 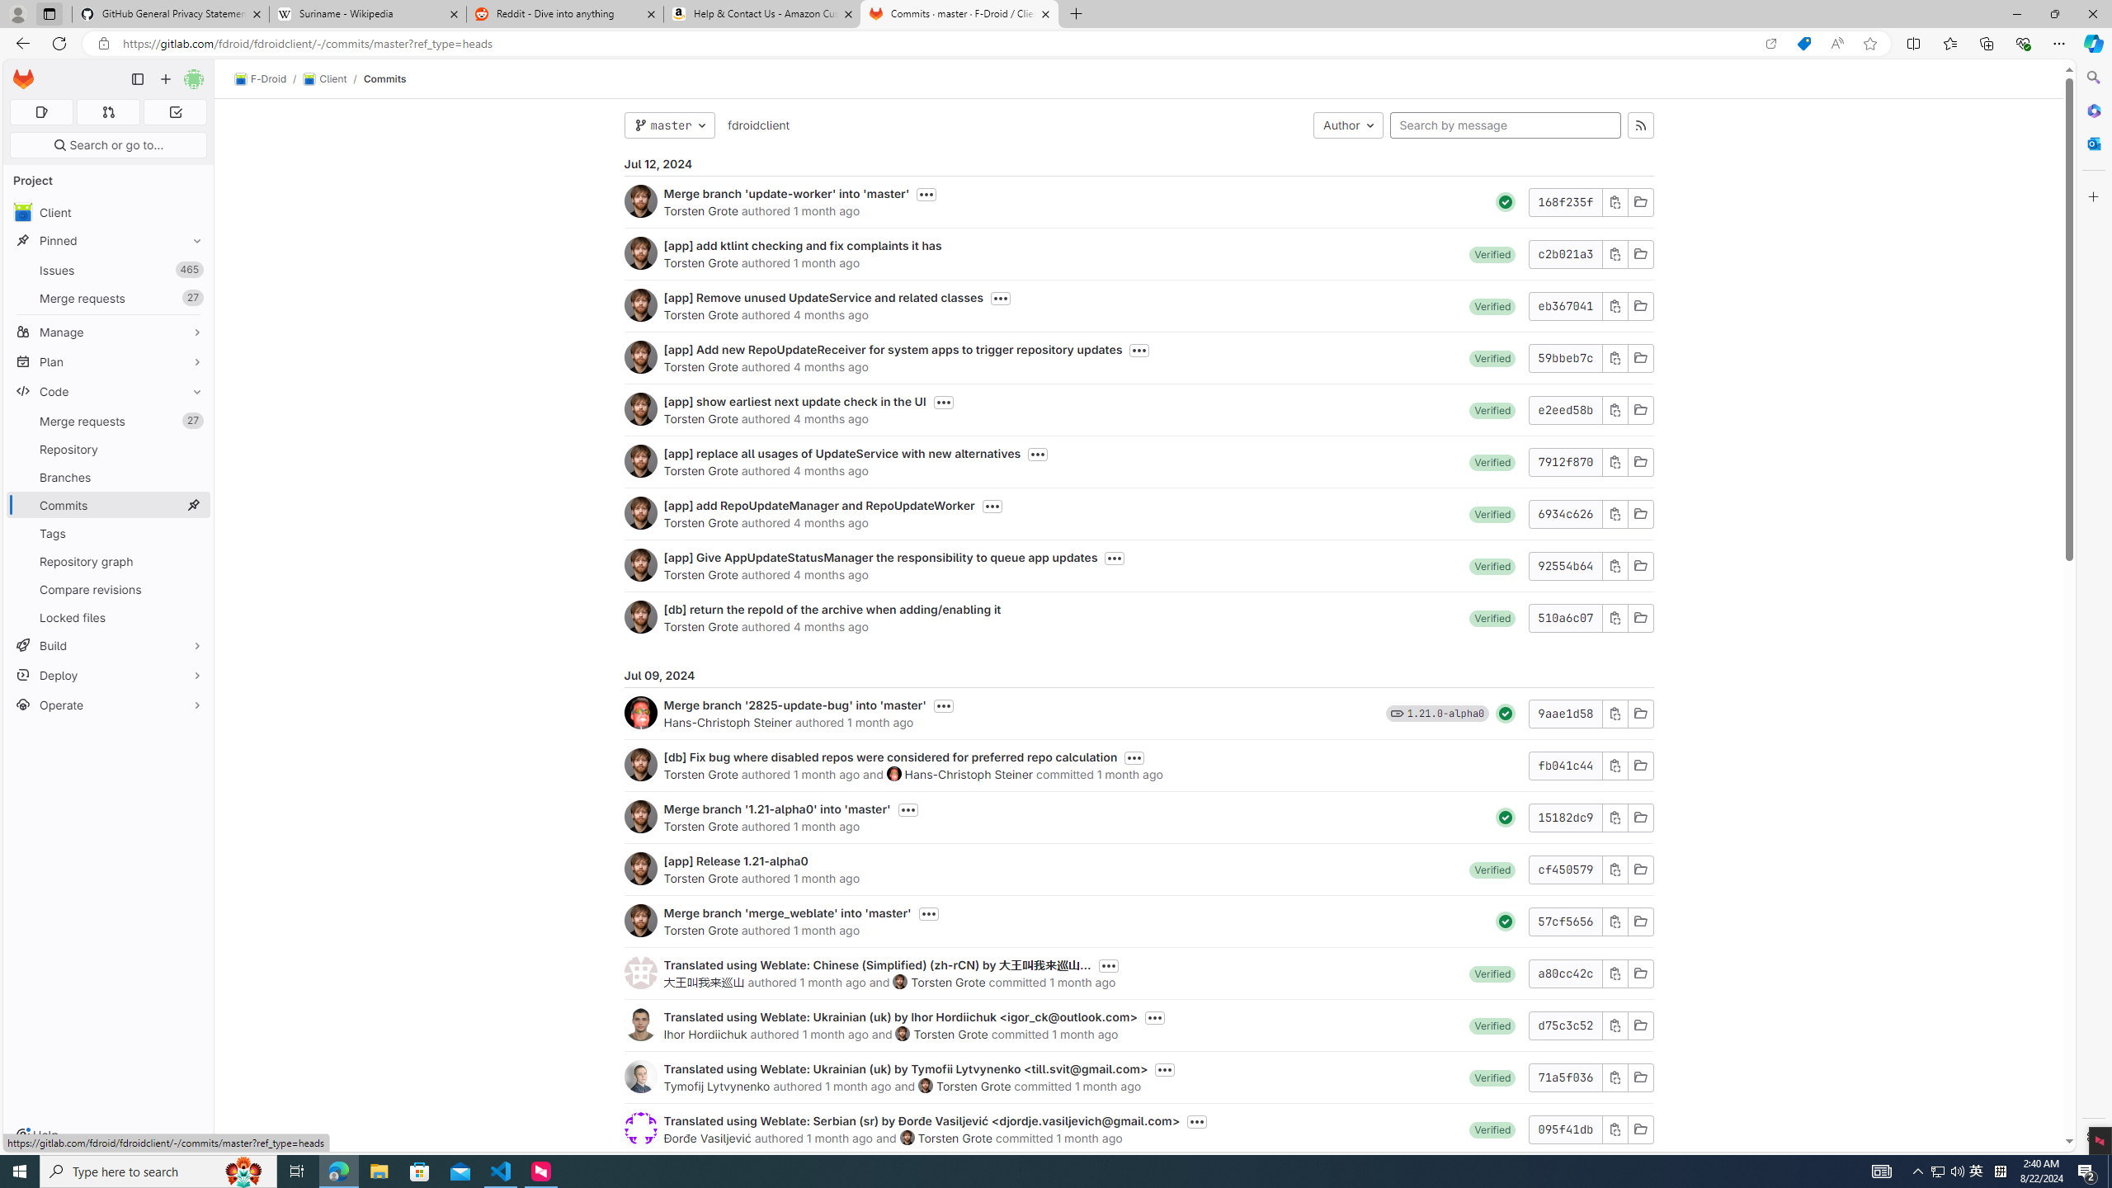 I want to click on Skip to main content, so click(x=20, y=73).